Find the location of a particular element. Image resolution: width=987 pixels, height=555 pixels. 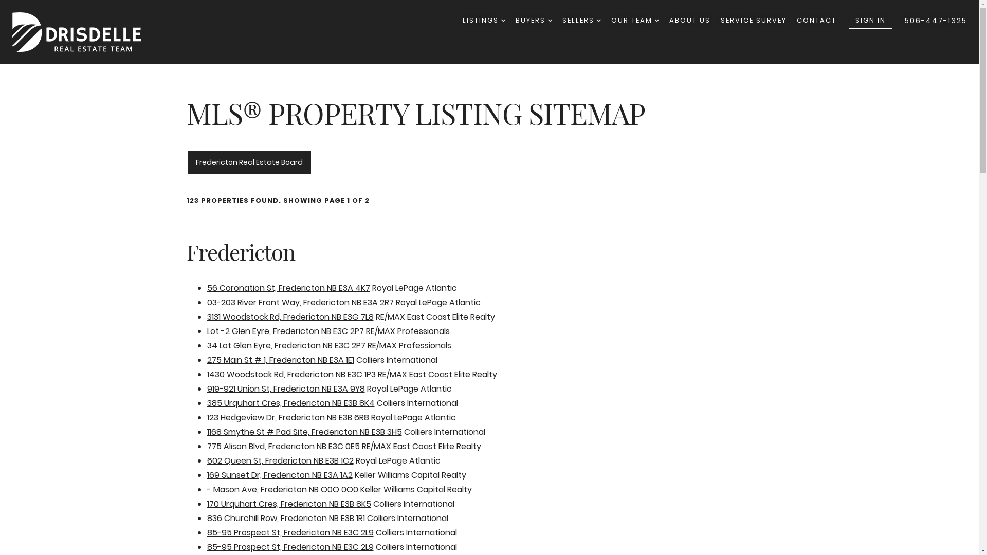

85-95 Prospect St, Fredericton NB E3C 2L9 is located at coordinates (290, 532).